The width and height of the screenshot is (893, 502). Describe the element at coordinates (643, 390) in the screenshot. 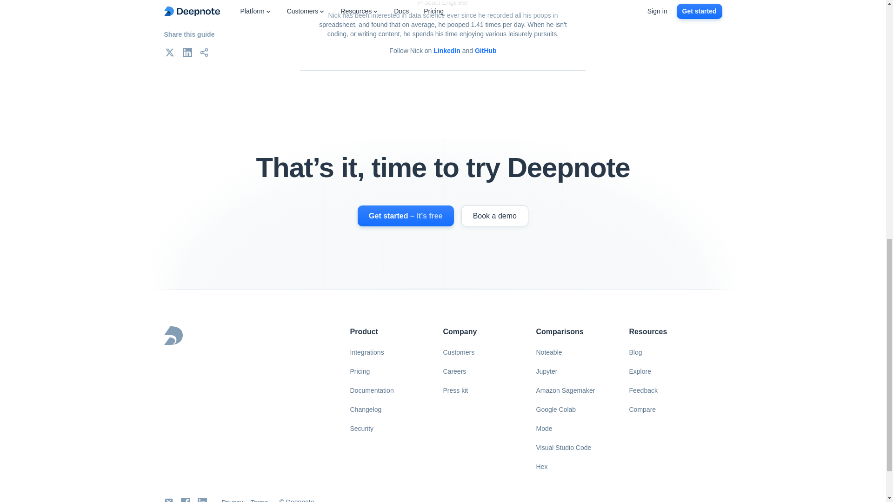

I see `Feedback` at that location.